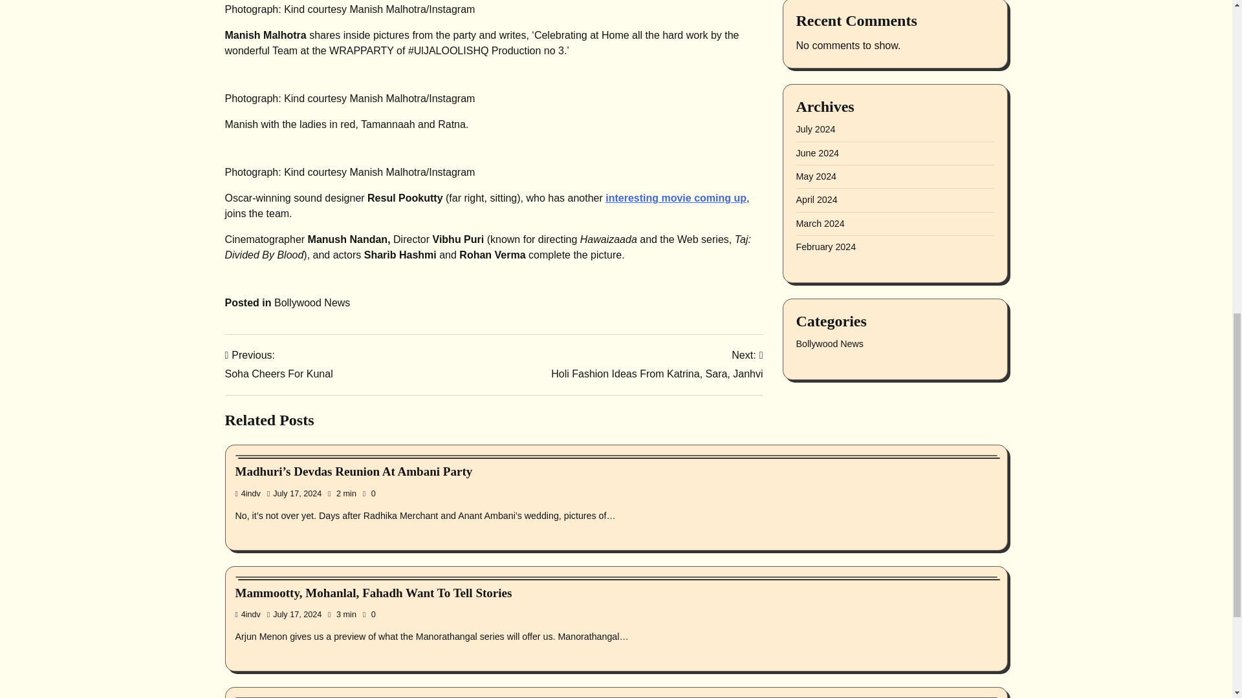 The height and width of the screenshot is (698, 1242). What do you see at coordinates (657, 365) in the screenshot?
I see `Bollywood News` at bounding box center [657, 365].